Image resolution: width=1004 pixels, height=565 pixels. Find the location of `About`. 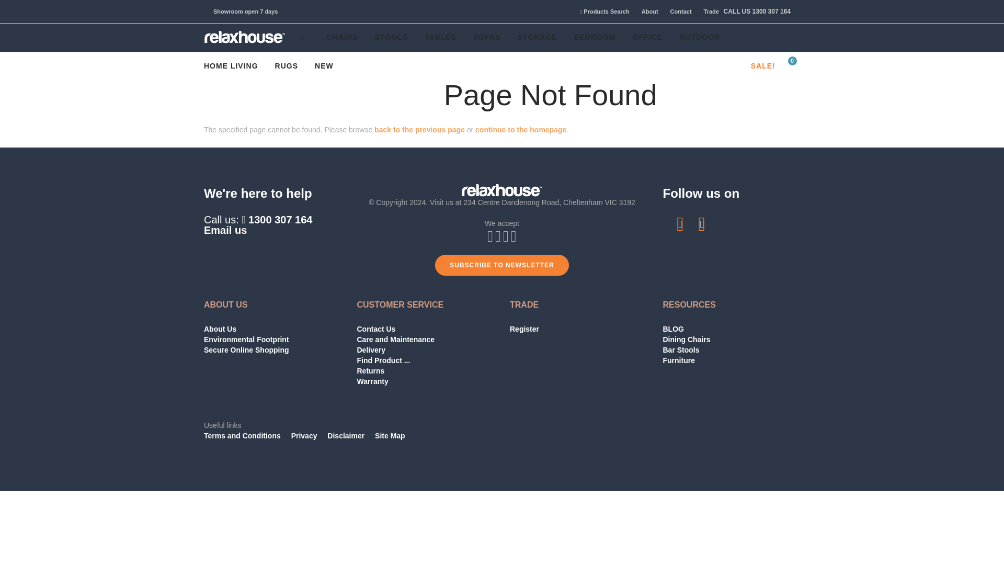

About is located at coordinates (645, 12).